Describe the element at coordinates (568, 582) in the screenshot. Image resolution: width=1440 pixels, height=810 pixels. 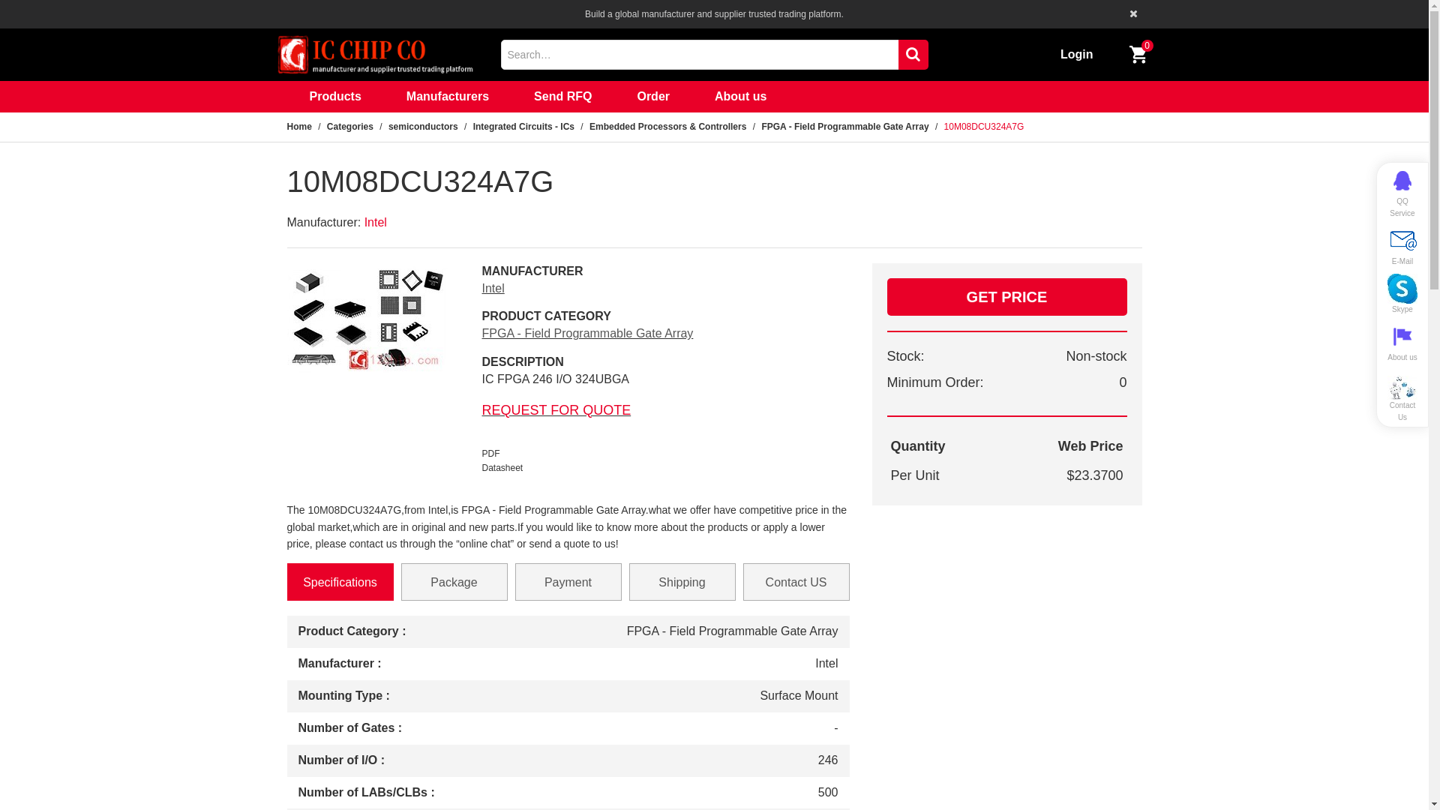
I see `Payment` at that location.